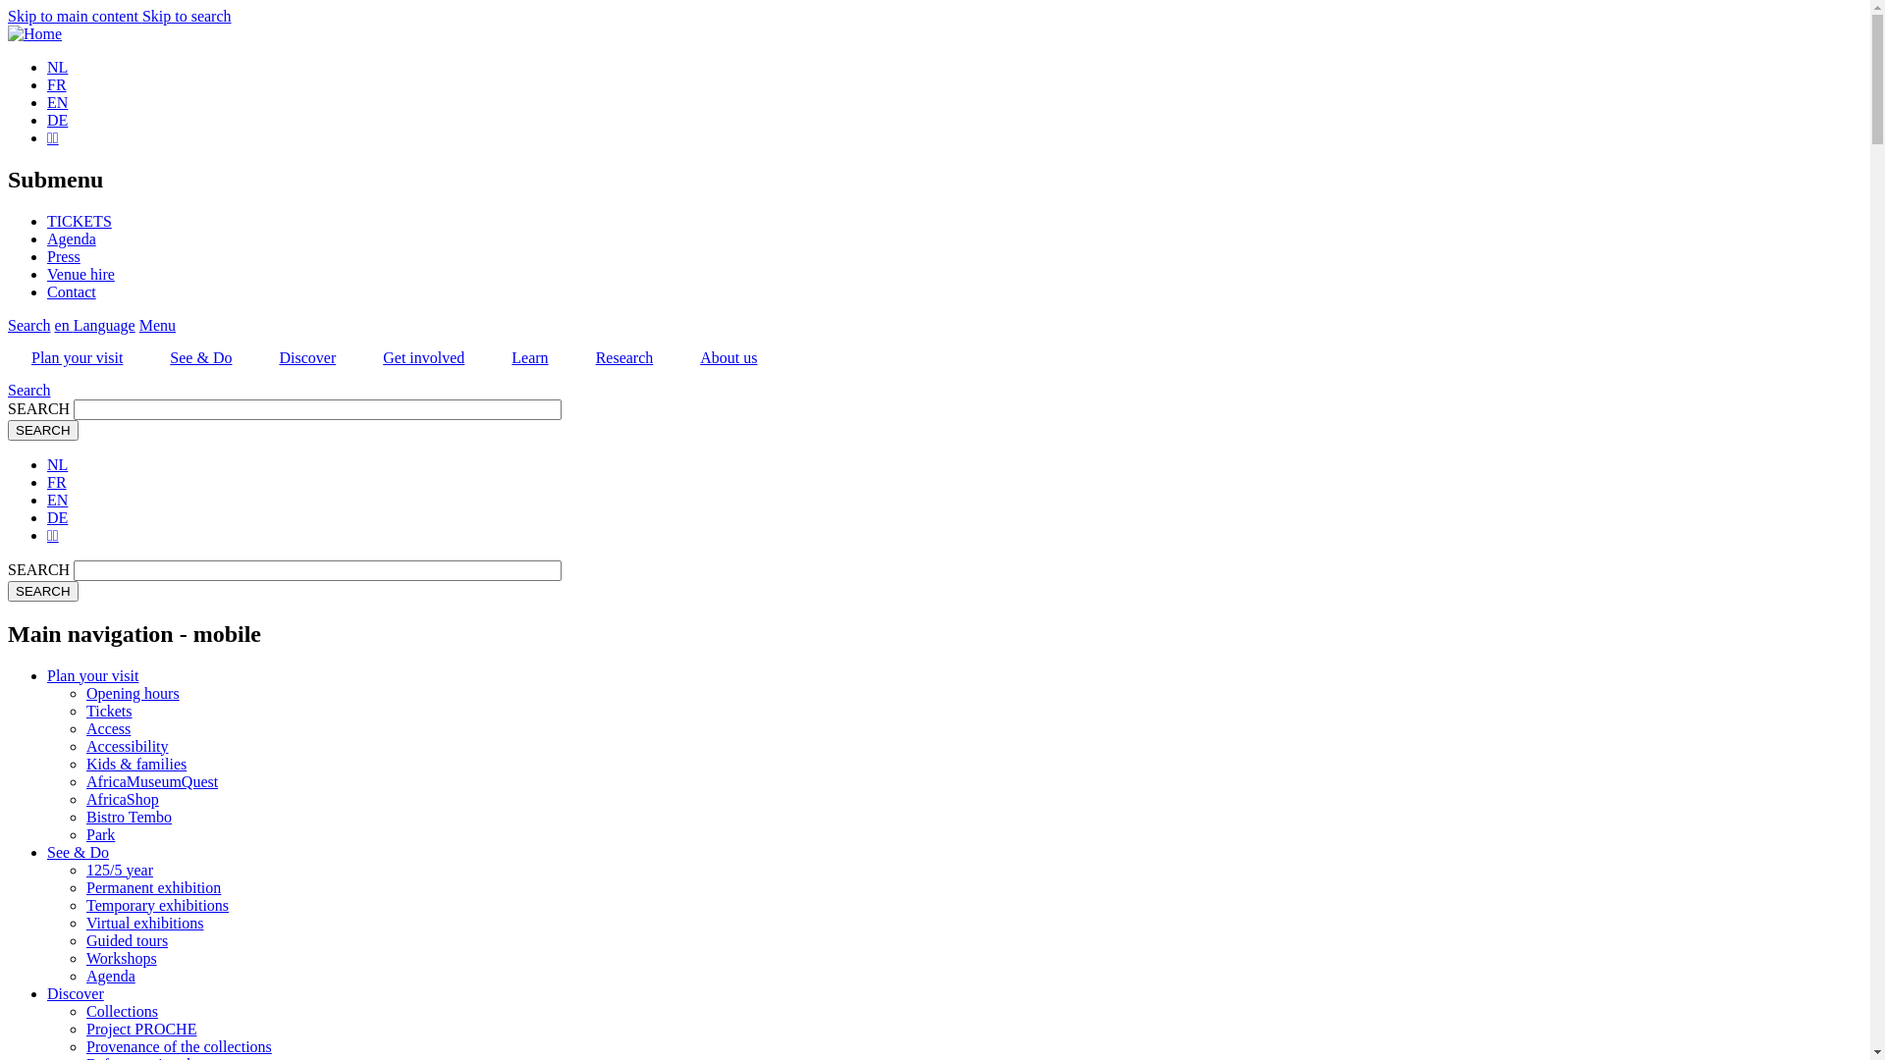 The height and width of the screenshot is (1060, 1885). What do you see at coordinates (43, 591) in the screenshot?
I see `SEARCH` at bounding box center [43, 591].